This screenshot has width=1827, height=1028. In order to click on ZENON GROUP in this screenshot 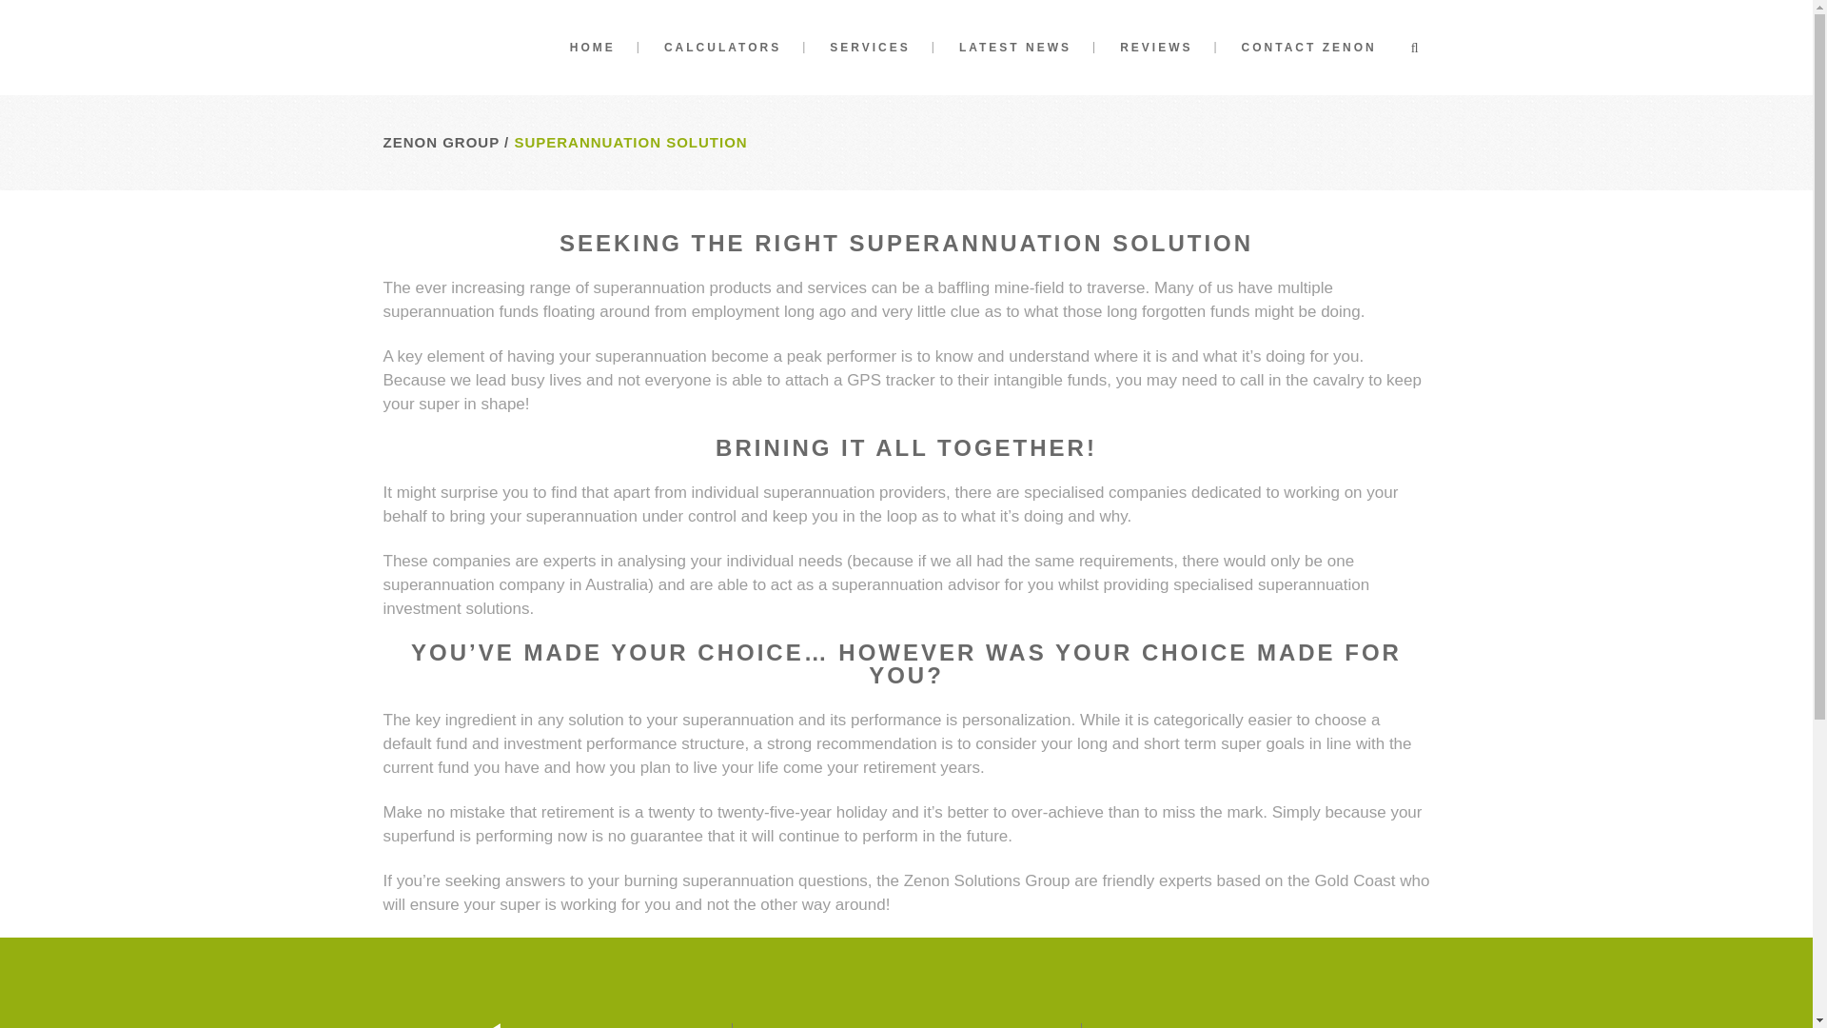, I will do `click(440, 142)`.